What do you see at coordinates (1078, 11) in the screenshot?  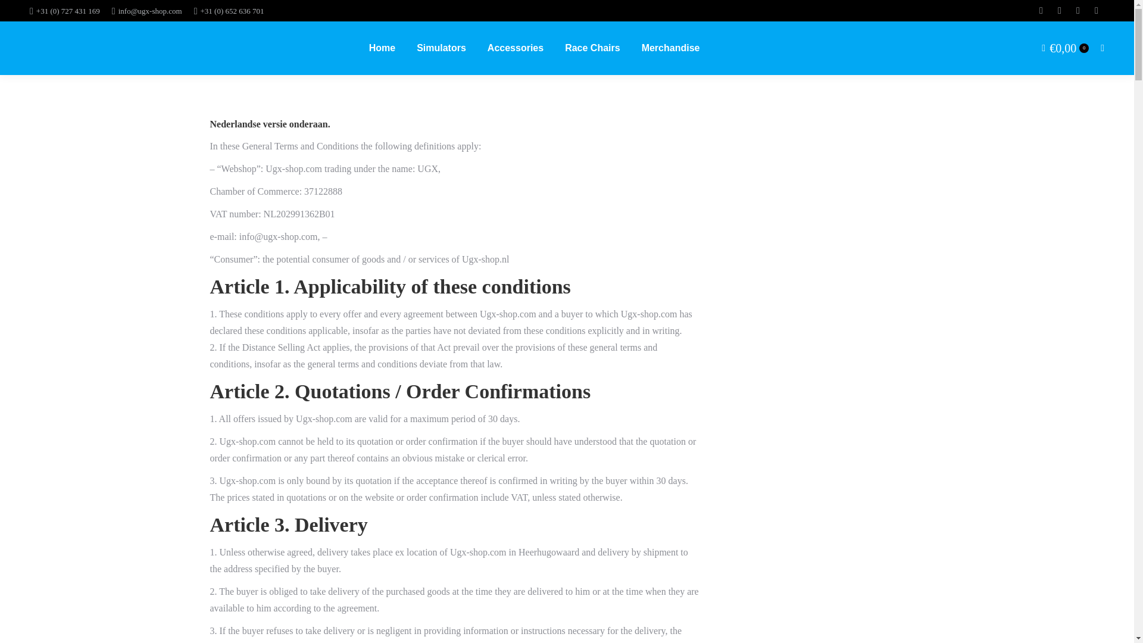 I see `Instagram page opens in new window` at bounding box center [1078, 11].